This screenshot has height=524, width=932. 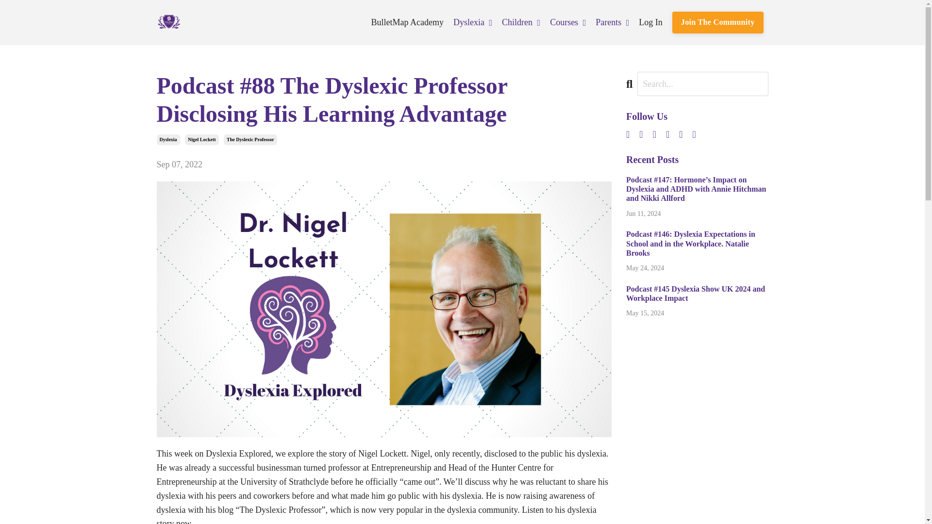 I want to click on BulletMap Academy, so click(x=407, y=22).